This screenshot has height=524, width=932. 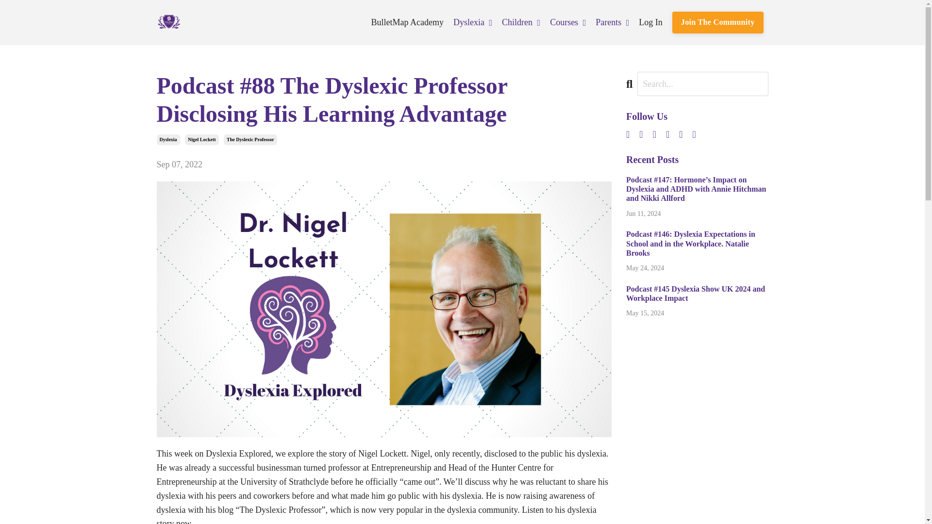 I want to click on BulletMap Academy, so click(x=407, y=22).